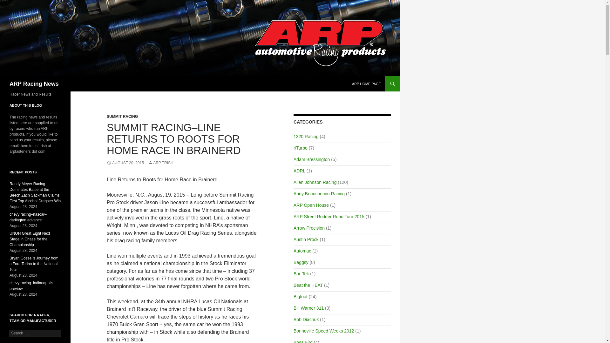  I want to click on Baggsy, so click(301, 262).